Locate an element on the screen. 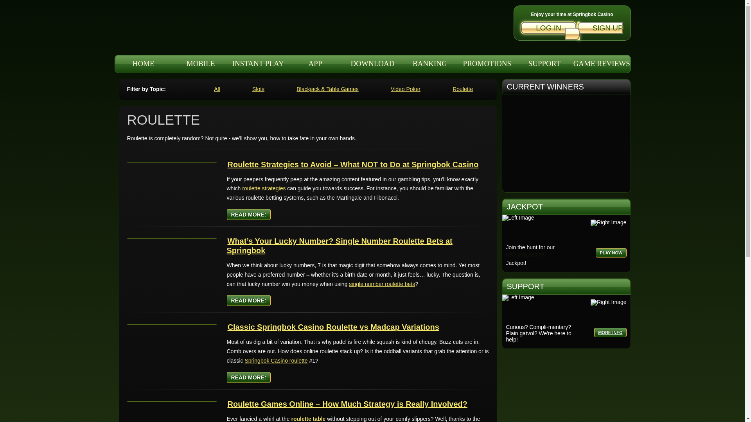  READ MORE: is located at coordinates (248, 300).